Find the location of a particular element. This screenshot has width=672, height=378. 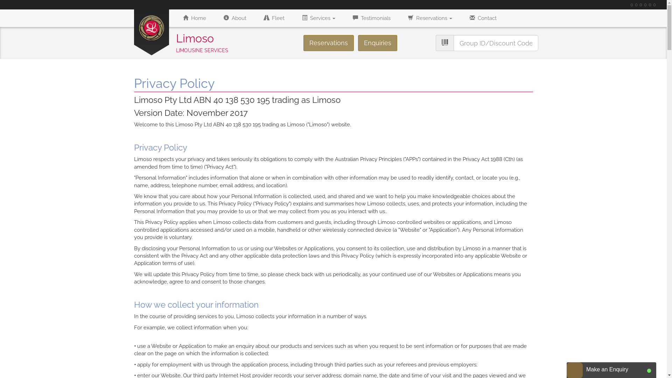

  Reservations is located at coordinates (430, 18).